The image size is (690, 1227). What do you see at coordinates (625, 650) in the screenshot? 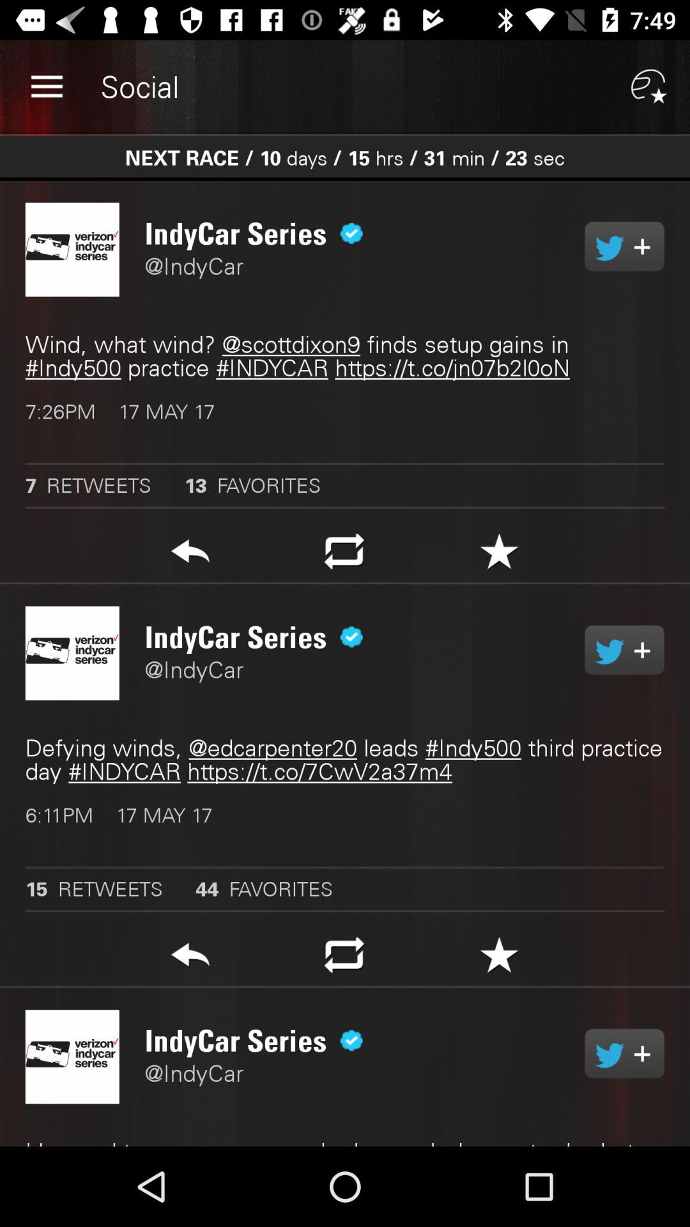
I see `go to share` at bounding box center [625, 650].